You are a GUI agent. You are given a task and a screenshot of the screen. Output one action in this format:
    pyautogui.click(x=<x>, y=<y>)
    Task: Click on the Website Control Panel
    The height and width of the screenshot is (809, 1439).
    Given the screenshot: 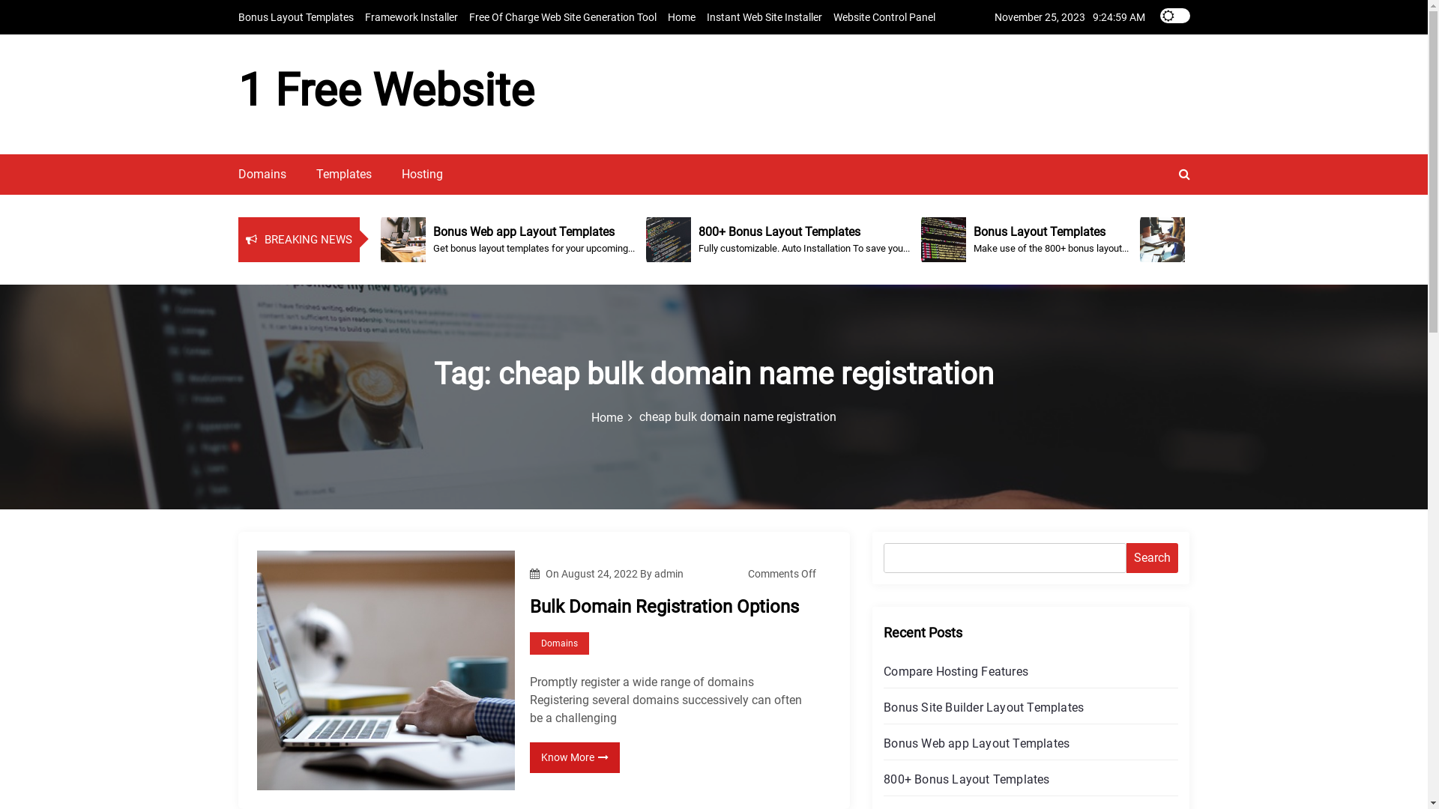 What is the action you would take?
    pyautogui.click(x=884, y=17)
    